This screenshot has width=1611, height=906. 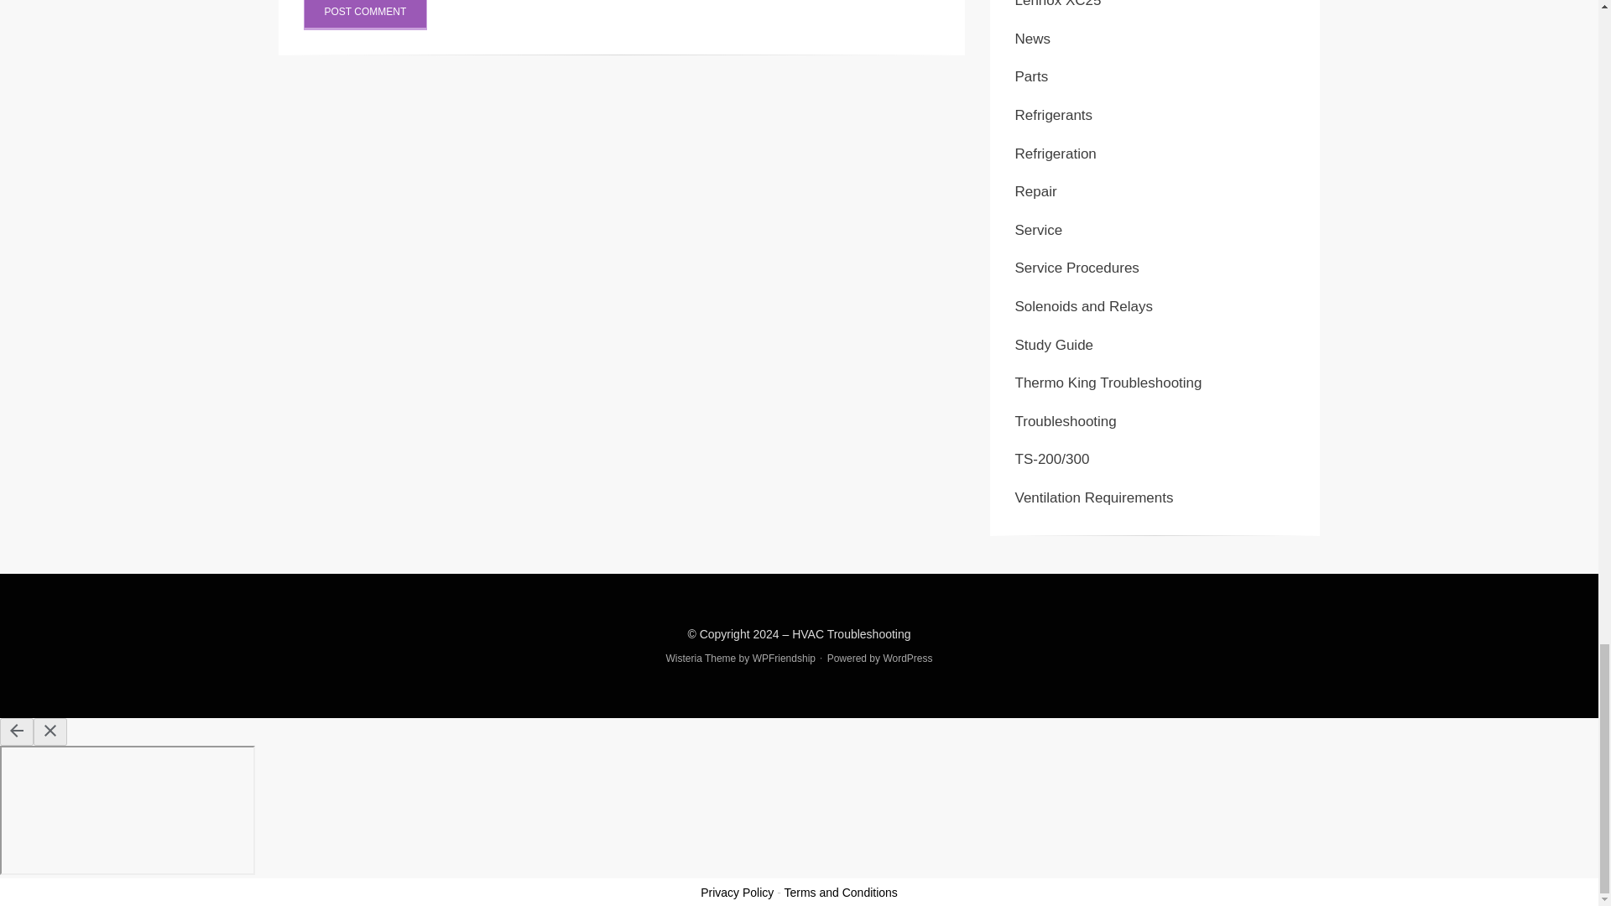 What do you see at coordinates (908, 658) in the screenshot?
I see `WordPress` at bounding box center [908, 658].